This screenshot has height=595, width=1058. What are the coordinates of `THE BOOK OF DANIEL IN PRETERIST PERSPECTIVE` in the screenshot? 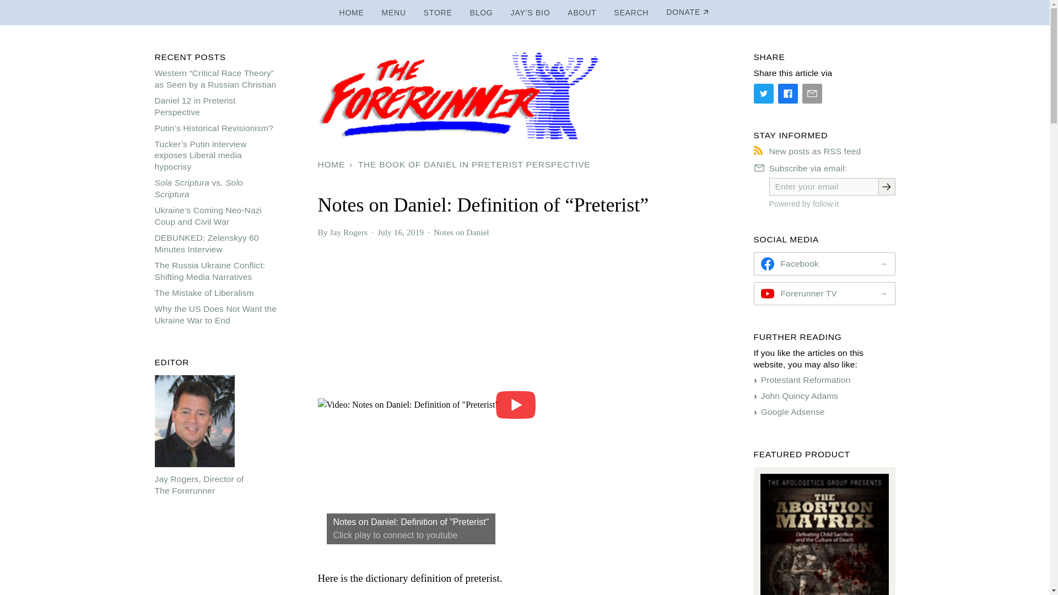 It's located at (474, 165).